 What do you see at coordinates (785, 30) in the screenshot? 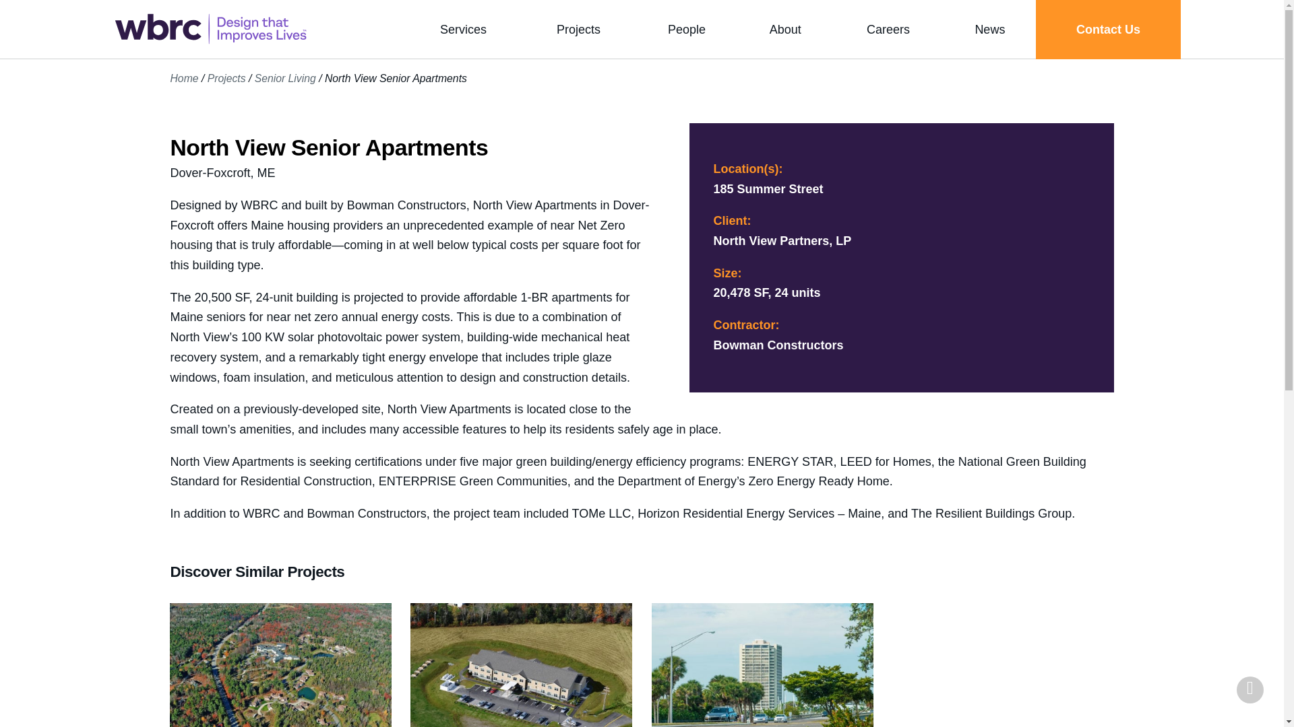
I see `About` at bounding box center [785, 30].